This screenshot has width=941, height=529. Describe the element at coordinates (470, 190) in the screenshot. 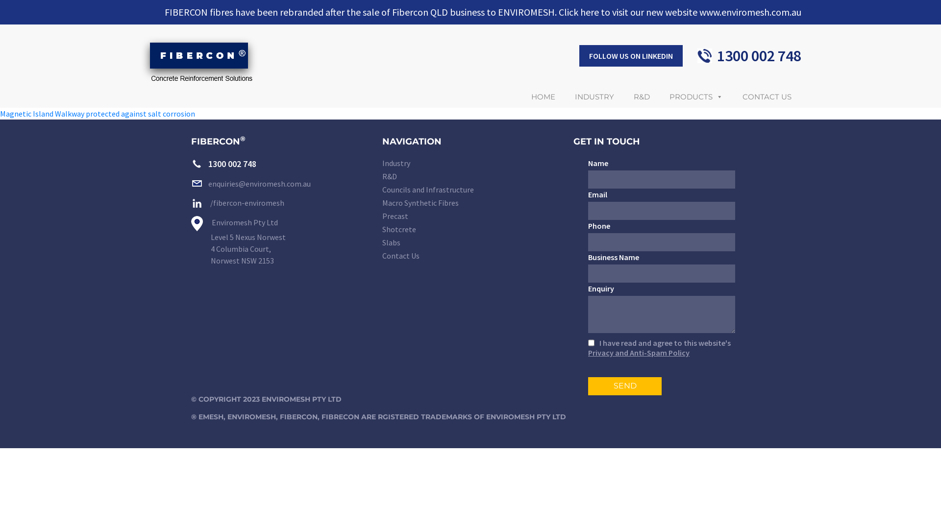

I see `Councils and Infrastructure` at that location.